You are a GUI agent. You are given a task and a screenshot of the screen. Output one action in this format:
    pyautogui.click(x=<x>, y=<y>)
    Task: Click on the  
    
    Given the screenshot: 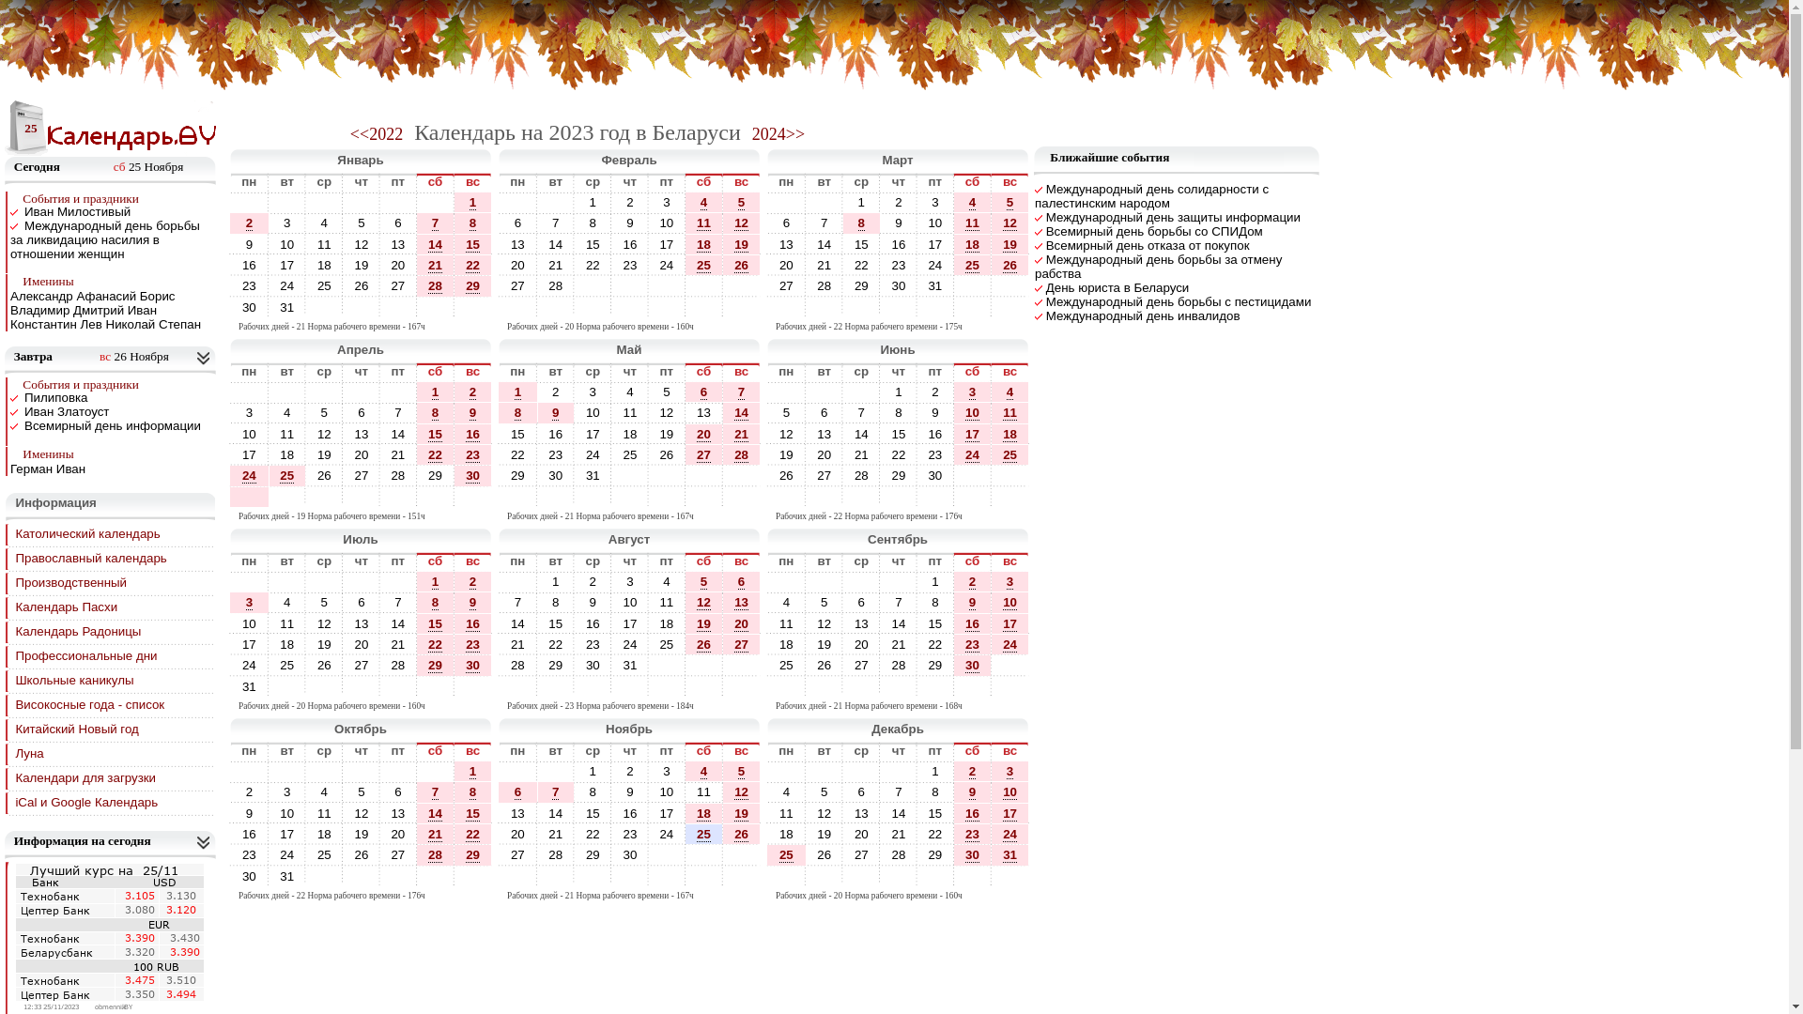 What is the action you would take?
    pyautogui.click(x=325, y=498)
    